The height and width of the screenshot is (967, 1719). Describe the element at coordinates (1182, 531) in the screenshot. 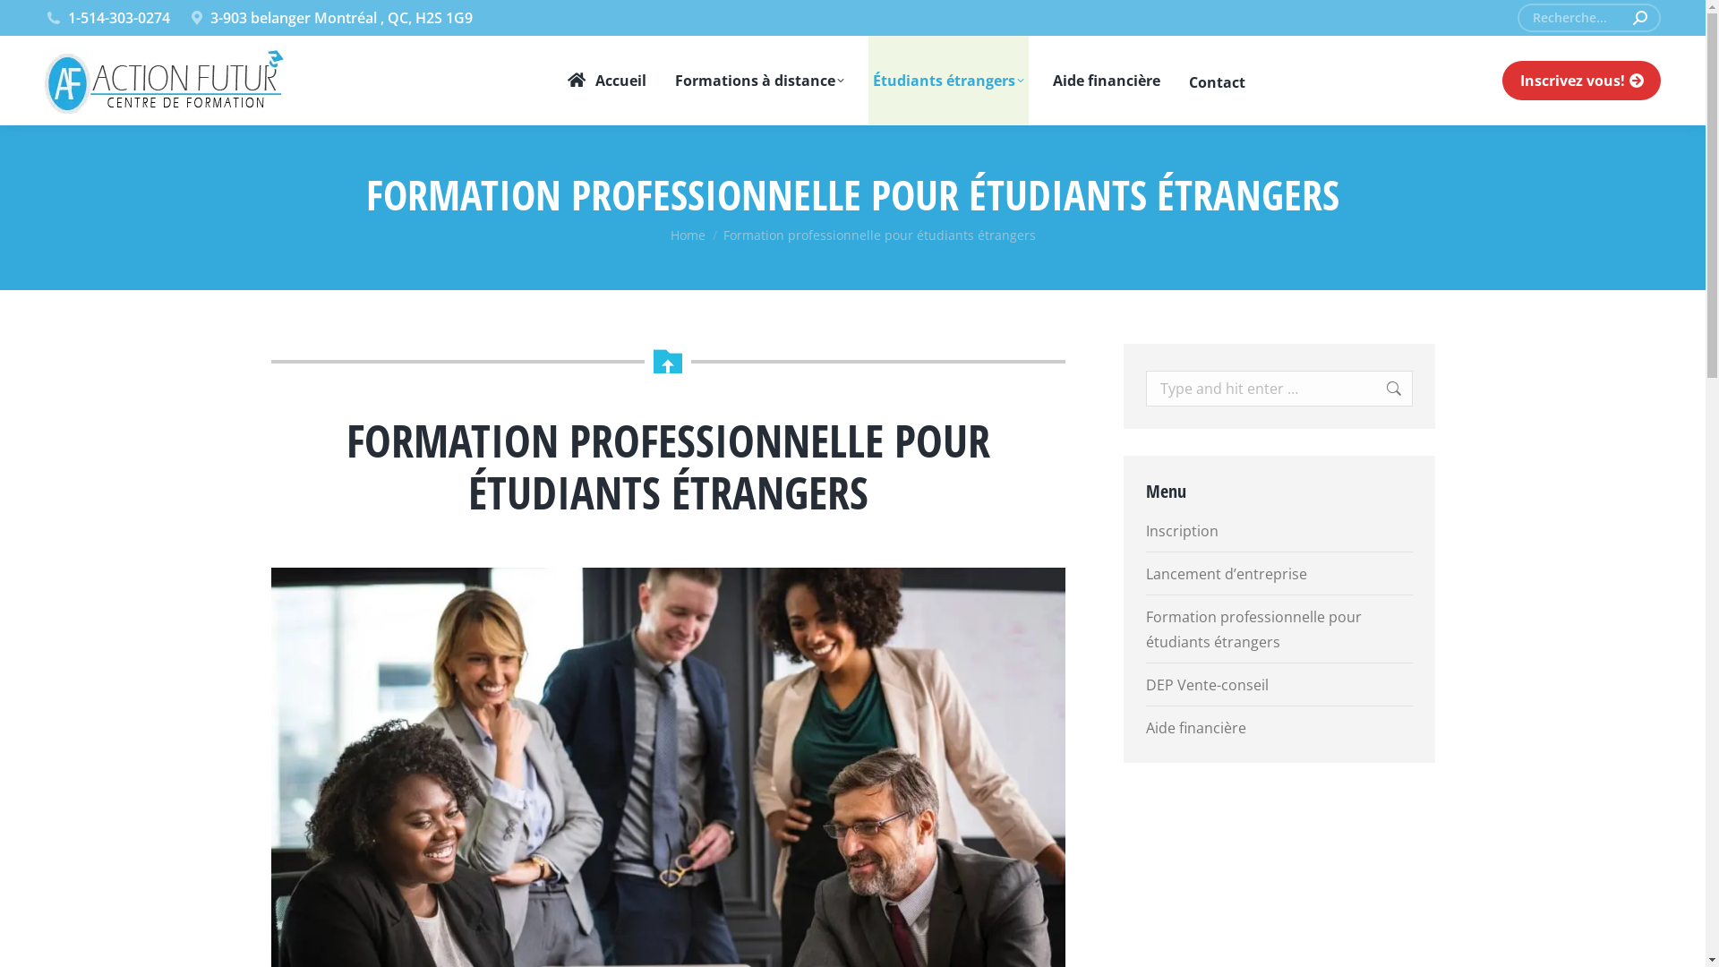

I see `Inscription` at that location.